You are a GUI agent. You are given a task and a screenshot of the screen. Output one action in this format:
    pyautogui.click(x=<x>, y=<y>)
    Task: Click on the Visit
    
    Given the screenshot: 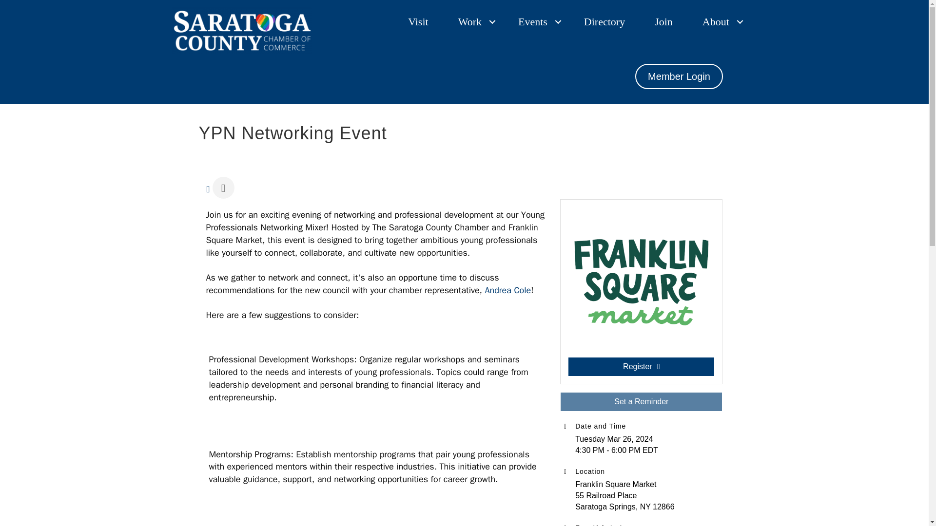 What is the action you would take?
    pyautogui.click(x=418, y=21)
    